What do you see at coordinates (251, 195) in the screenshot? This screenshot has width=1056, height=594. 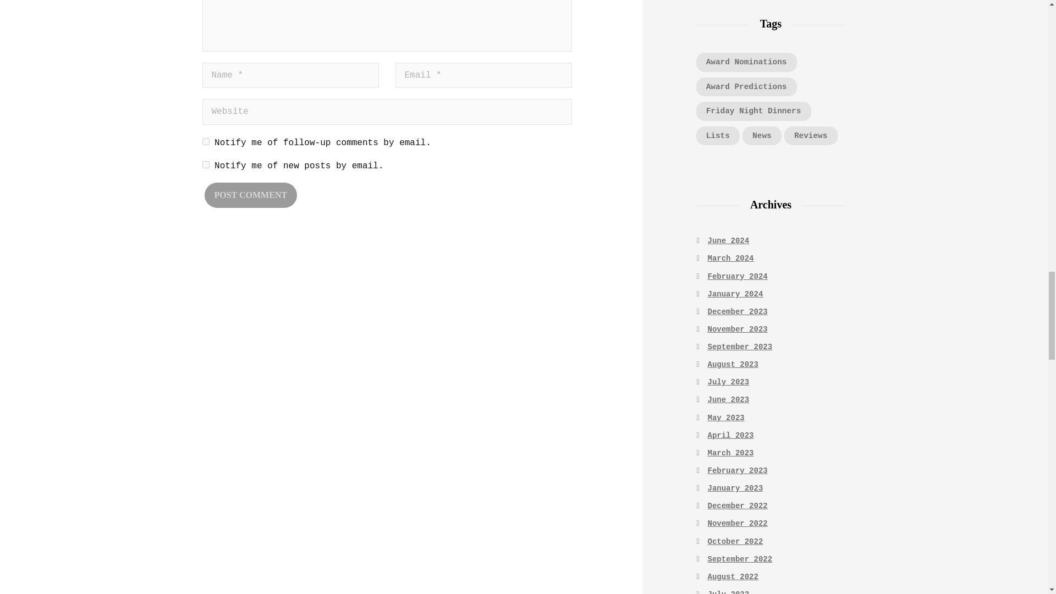 I see `Post Comment` at bounding box center [251, 195].